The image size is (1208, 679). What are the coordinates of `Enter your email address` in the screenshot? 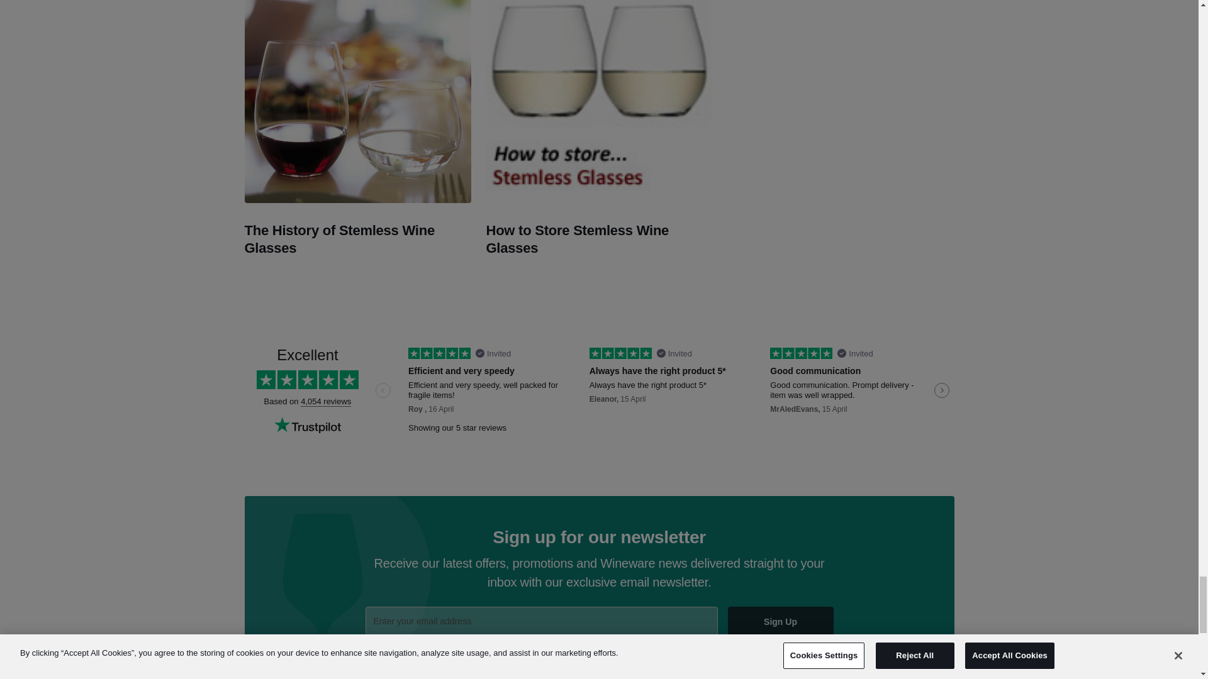 It's located at (541, 621).